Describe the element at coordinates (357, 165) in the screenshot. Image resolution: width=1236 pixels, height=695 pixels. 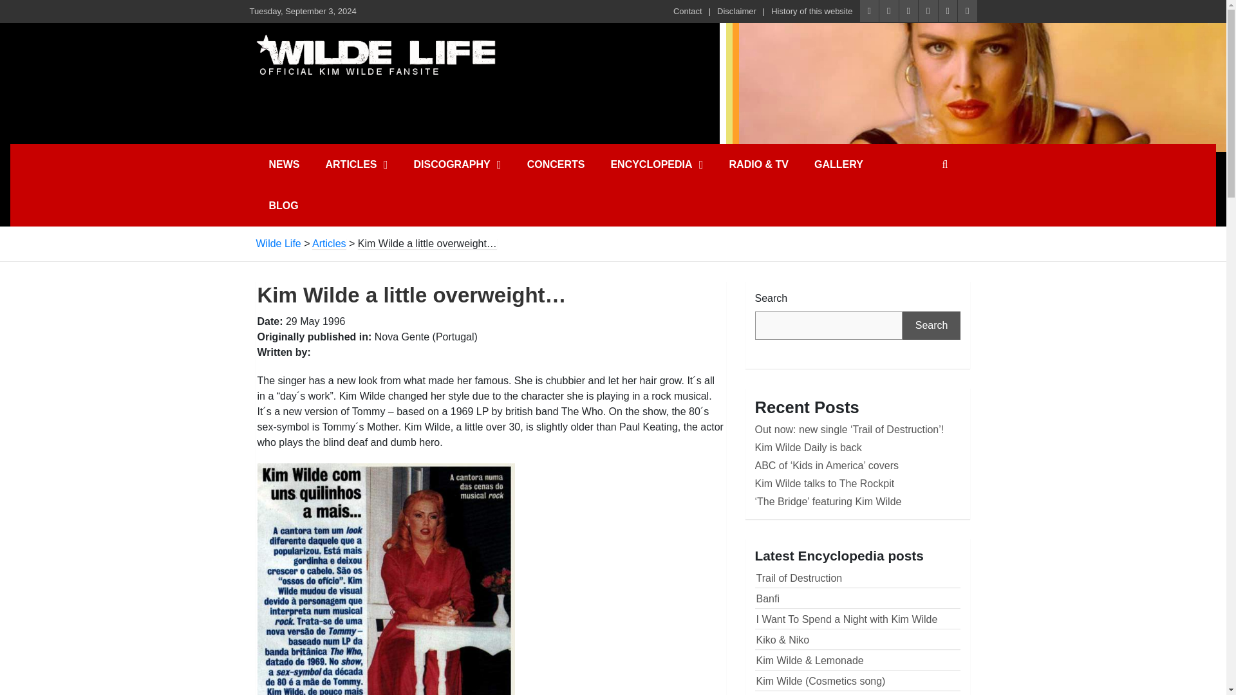
I see `ARTICLES` at that location.